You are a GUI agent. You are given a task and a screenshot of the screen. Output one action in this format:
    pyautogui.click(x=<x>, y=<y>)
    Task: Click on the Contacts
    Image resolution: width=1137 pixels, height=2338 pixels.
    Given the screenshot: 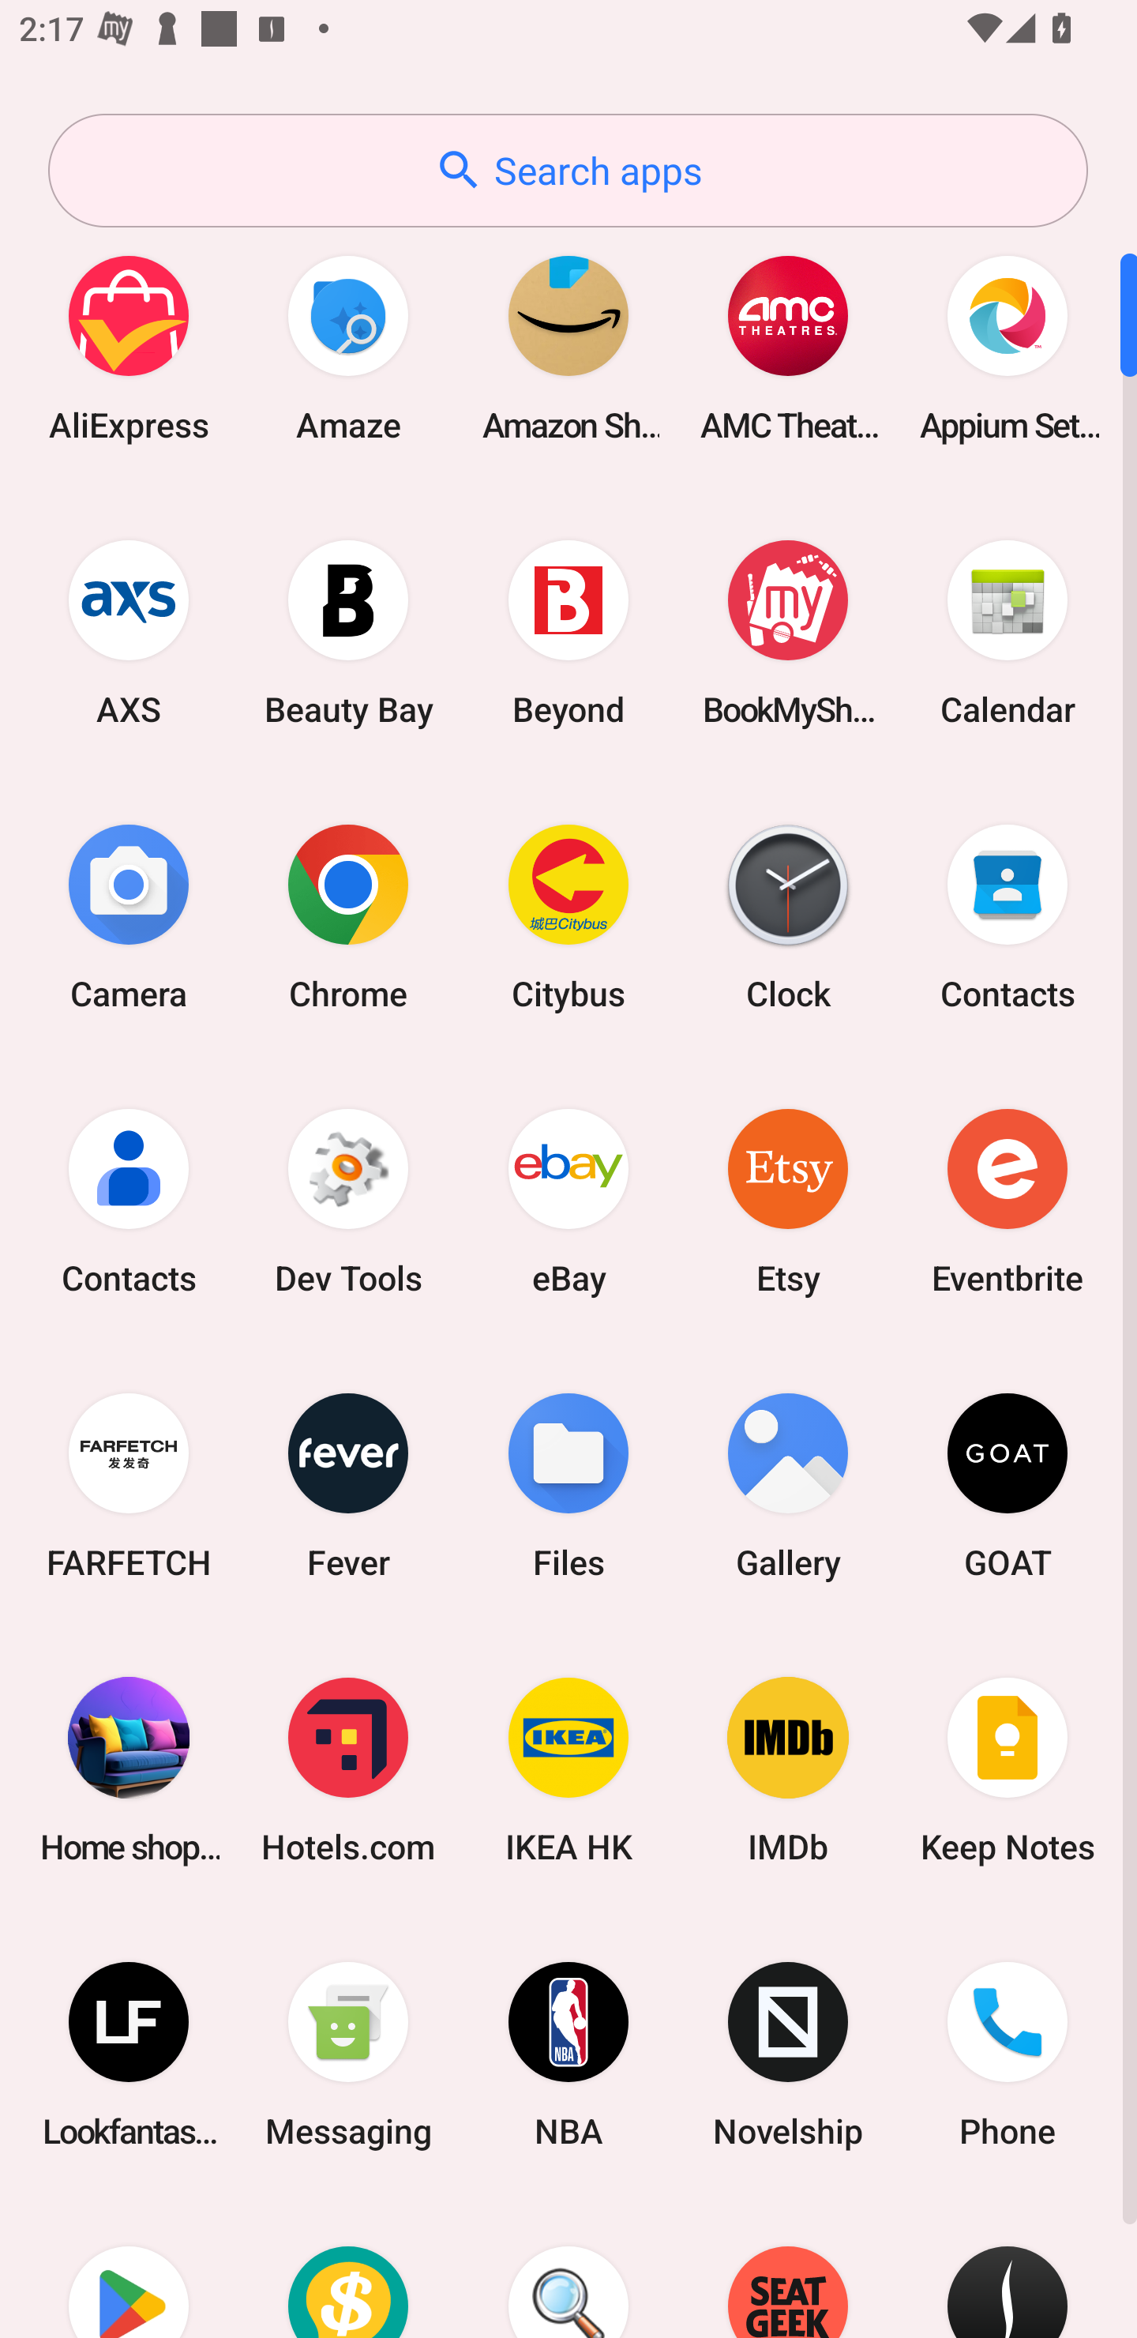 What is the action you would take?
    pyautogui.click(x=129, y=1201)
    